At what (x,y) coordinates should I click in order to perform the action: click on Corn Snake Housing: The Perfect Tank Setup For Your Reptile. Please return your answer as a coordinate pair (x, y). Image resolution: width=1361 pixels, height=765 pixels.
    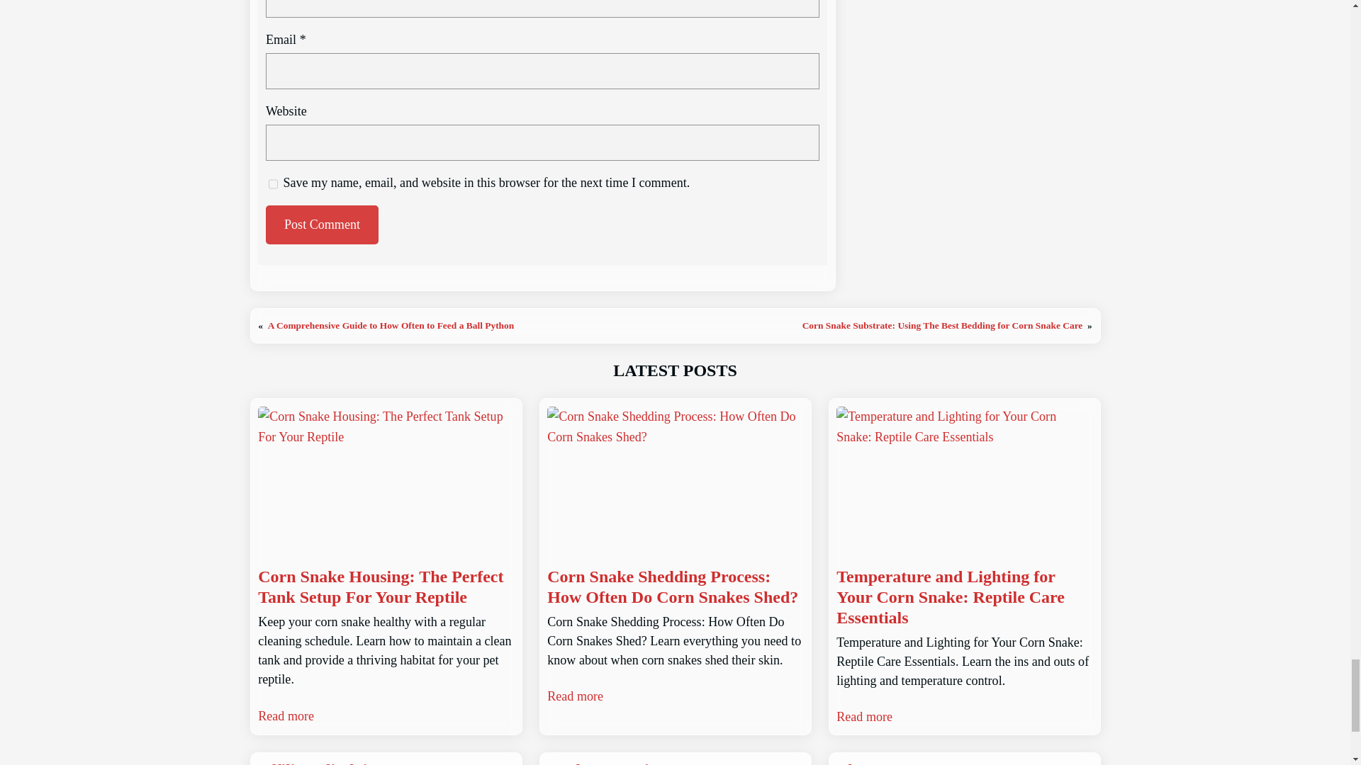
    Looking at the image, I should click on (386, 586).